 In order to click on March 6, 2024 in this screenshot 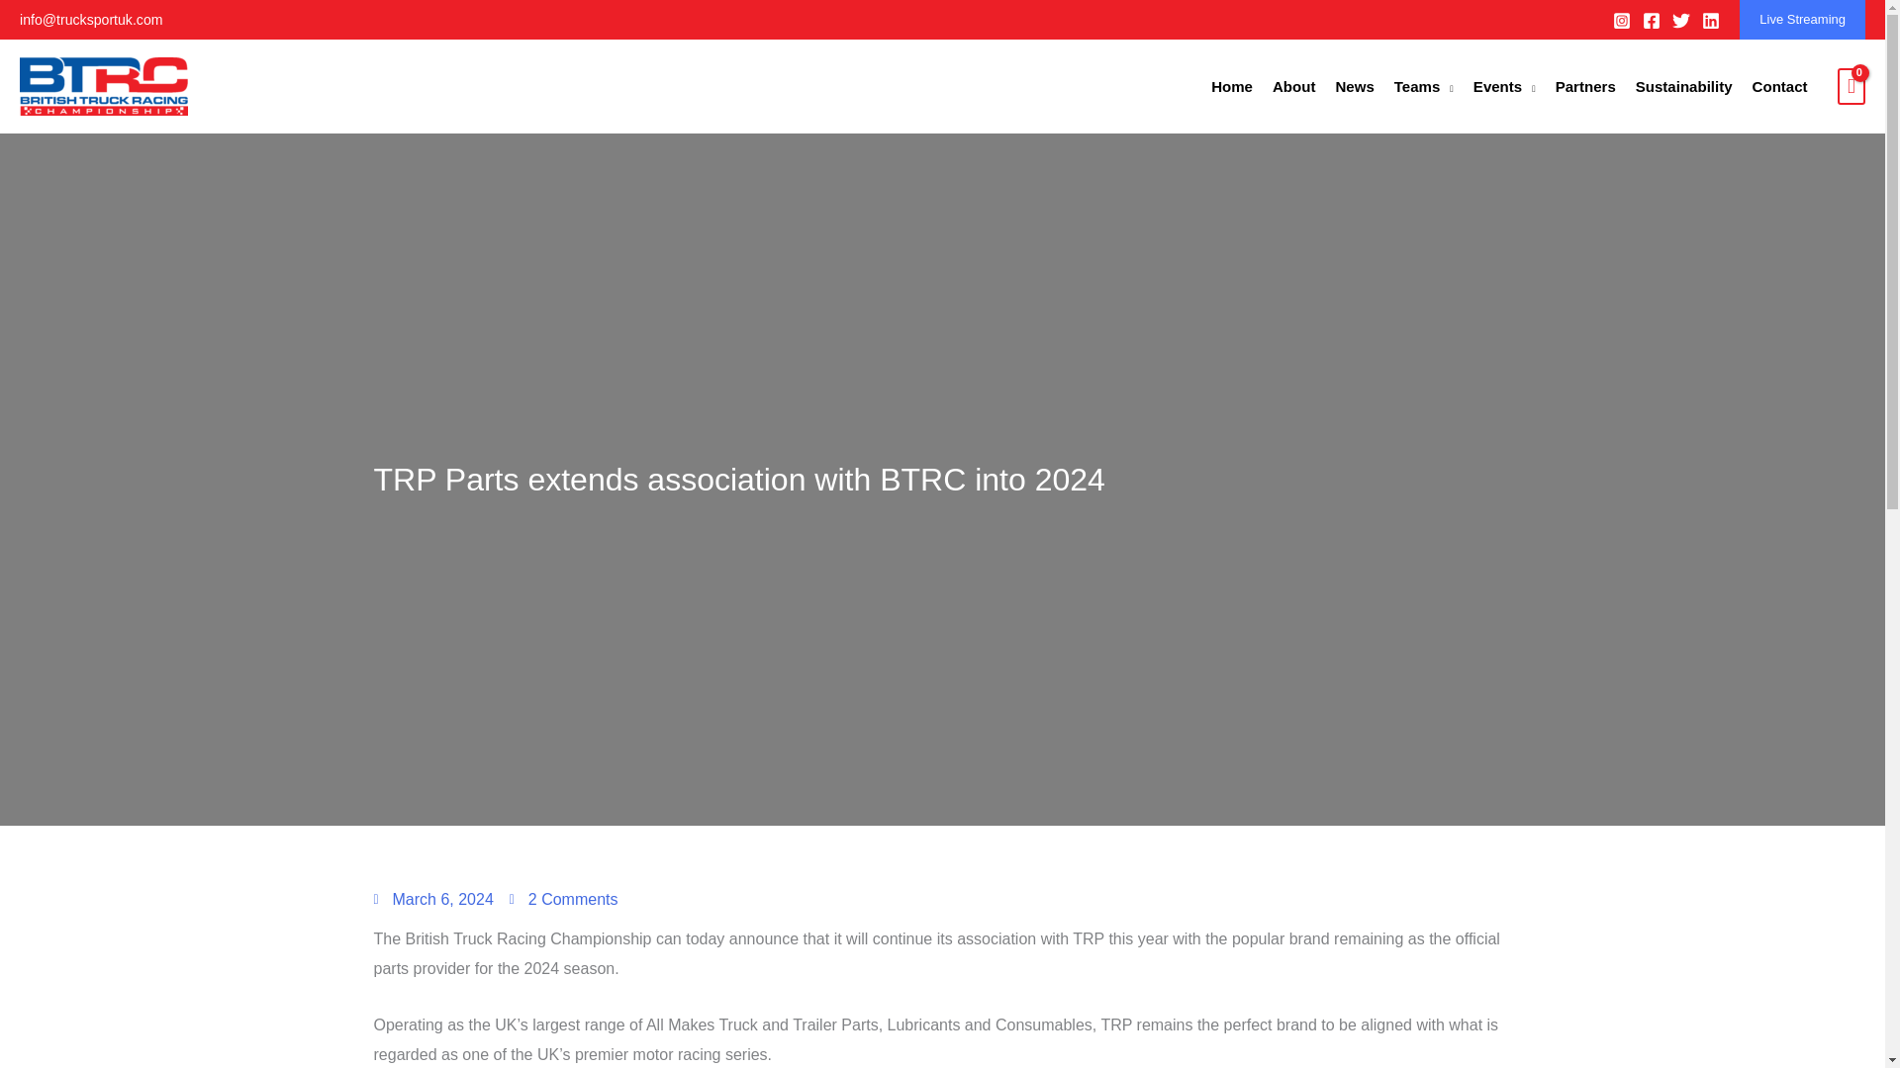, I will do `click(433, 900)`.